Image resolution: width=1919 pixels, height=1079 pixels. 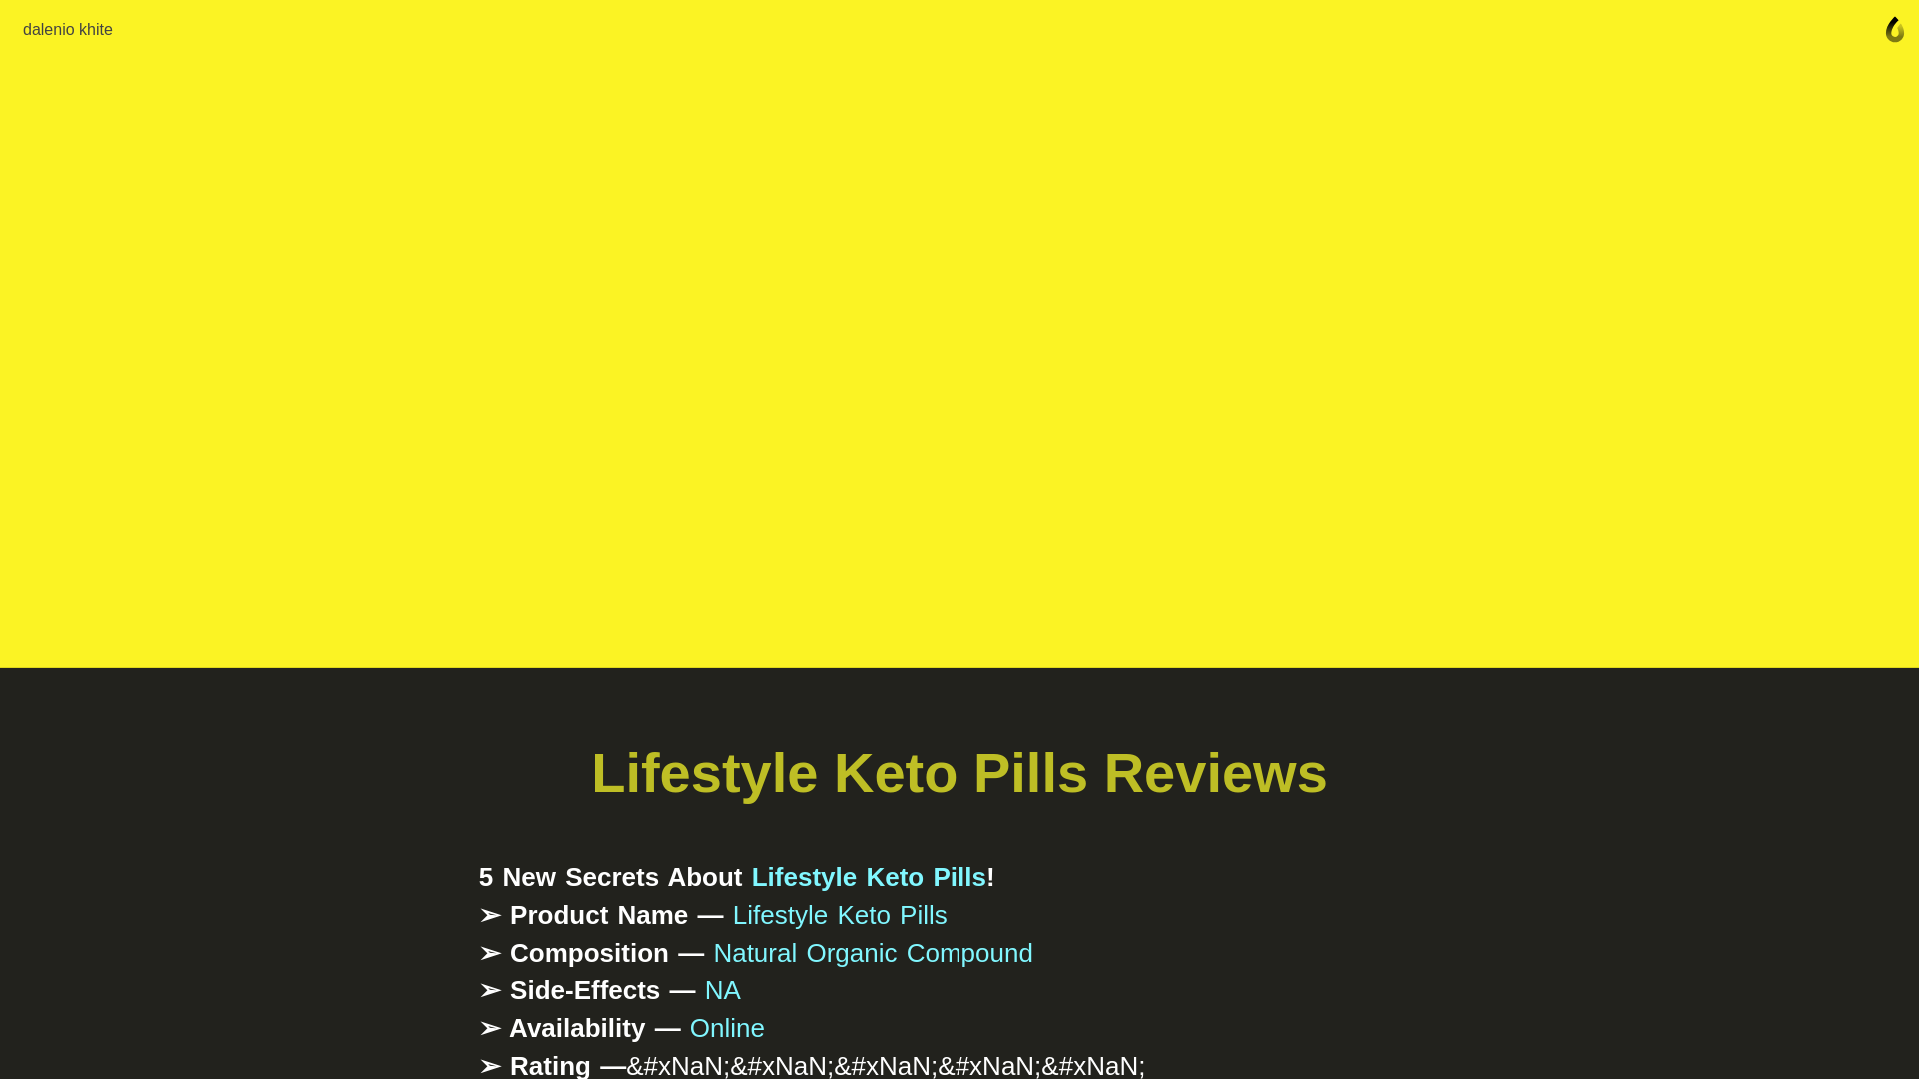 What do you see at coordinates (726, 1028) in the screenshot?
I see `Online` at bounding box center [726, 1028].